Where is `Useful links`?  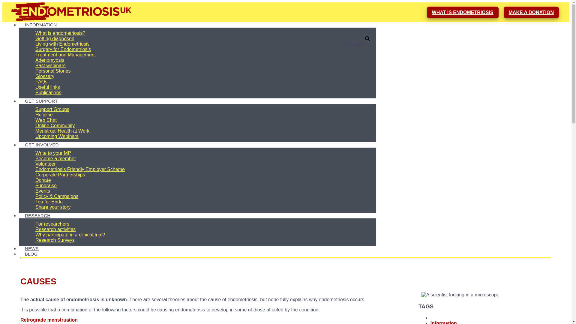
Useful links is located at coordinates (48, 87).